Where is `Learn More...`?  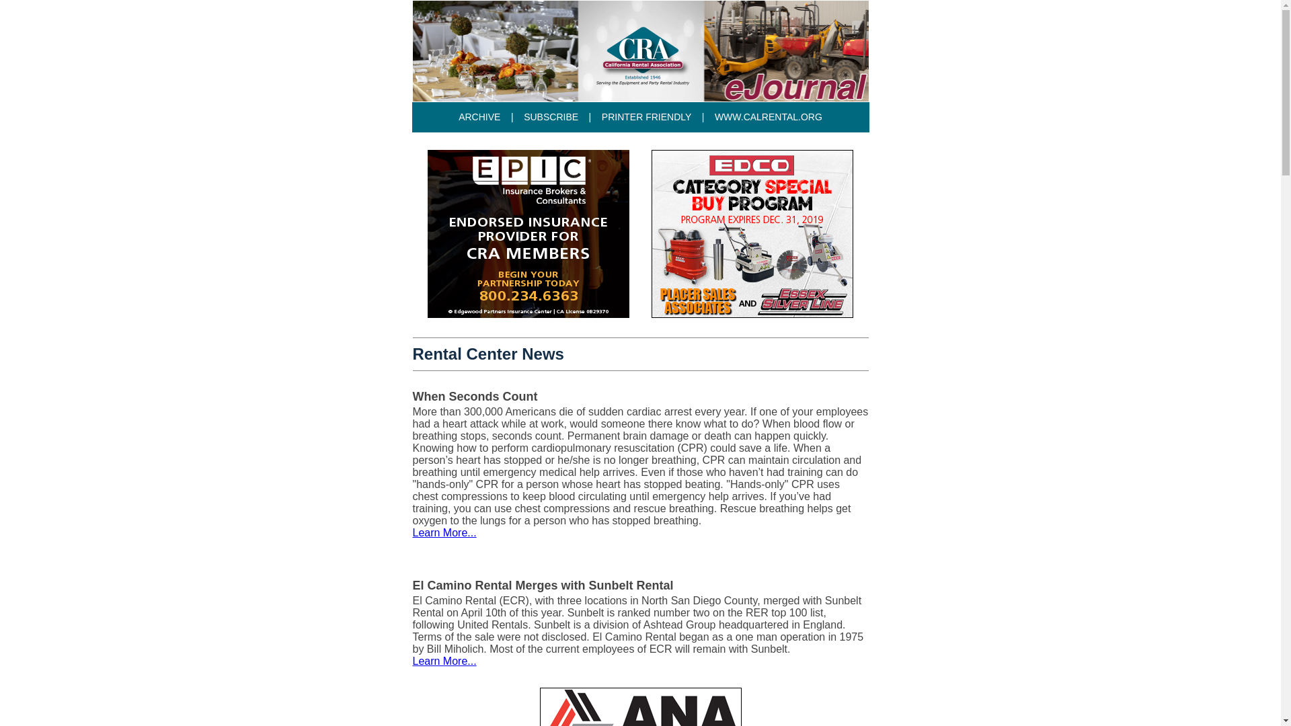 Learn More... is located at coordinates (444, 661).